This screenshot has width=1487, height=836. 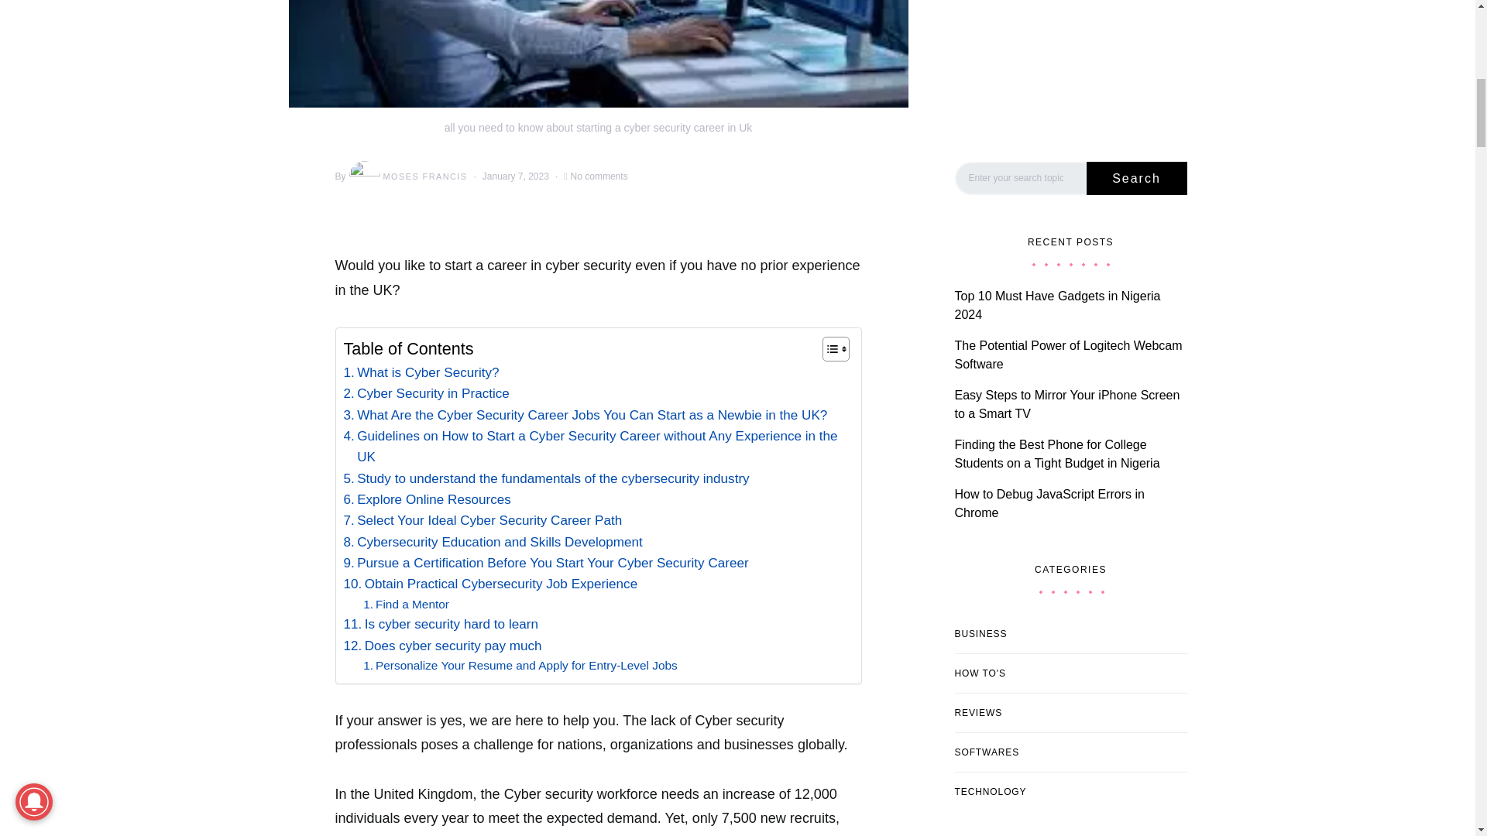 I want to click on What is Cyber Security?, so click(x=421, y=372).